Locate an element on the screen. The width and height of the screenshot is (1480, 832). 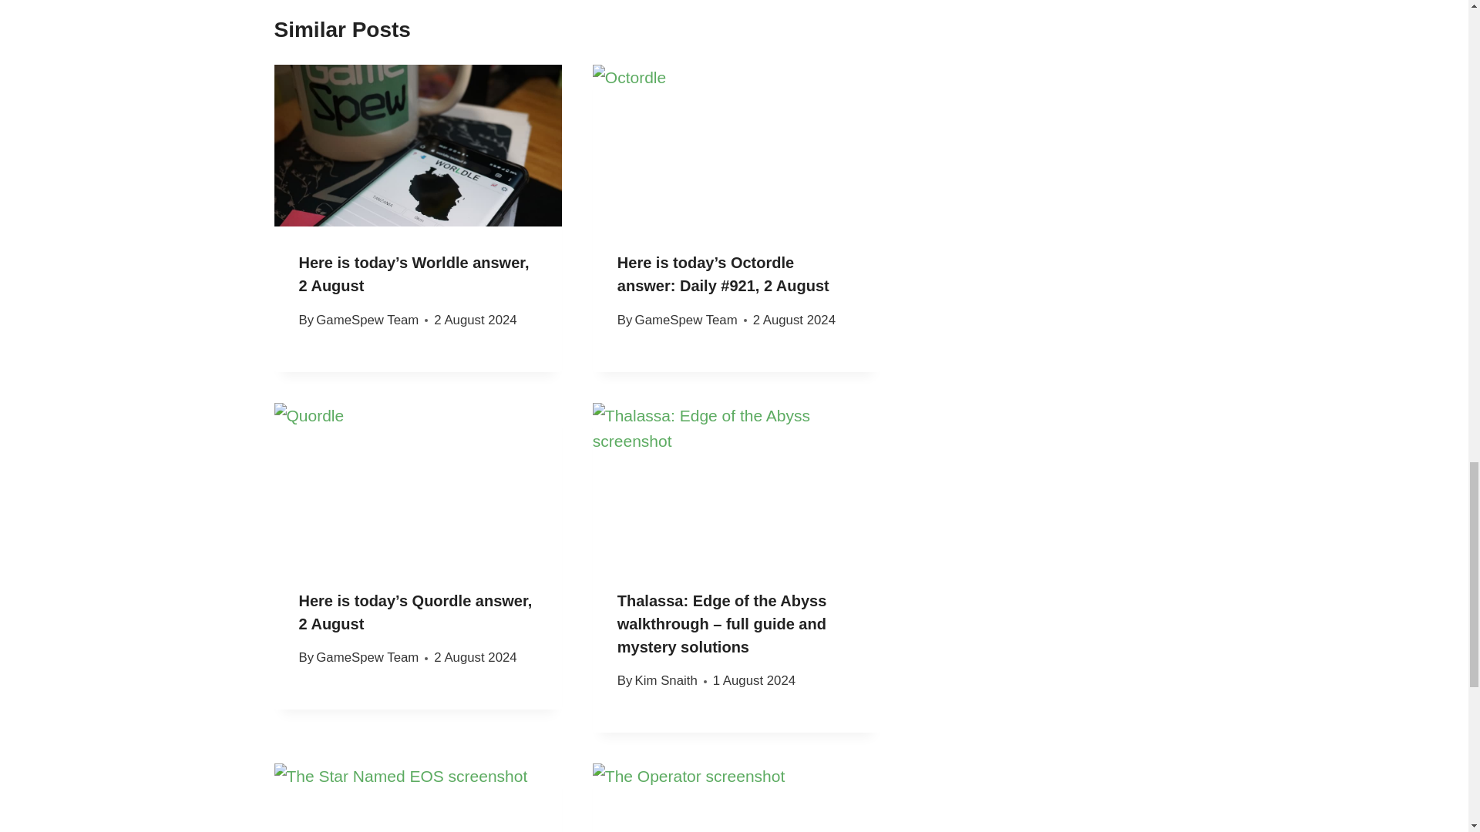
GameSpew Team is located at coordinates (686, 320).